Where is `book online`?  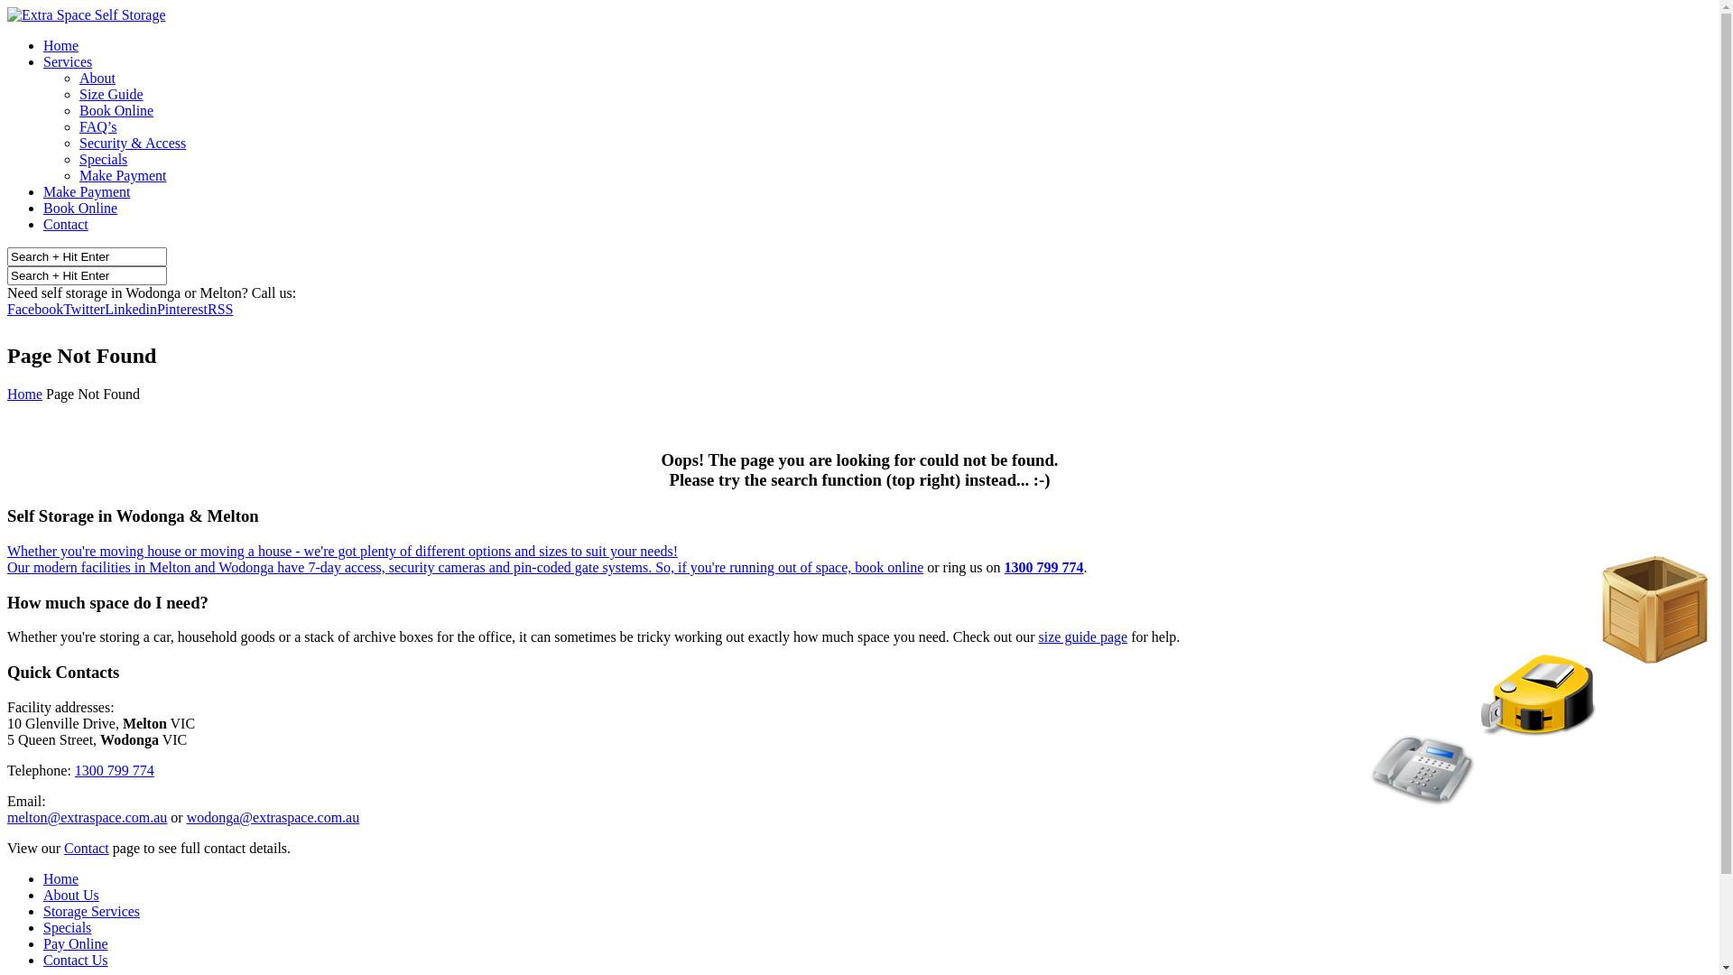 book online is located at coordinates (889, 567).